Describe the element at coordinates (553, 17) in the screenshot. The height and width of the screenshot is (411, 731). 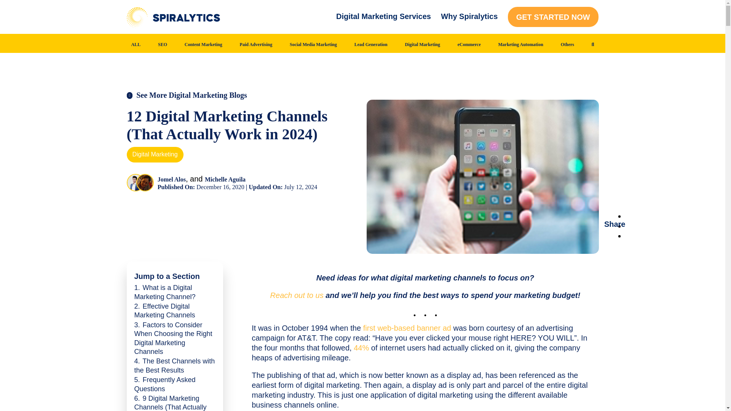
I see `GET STARTED NOW` at that location.